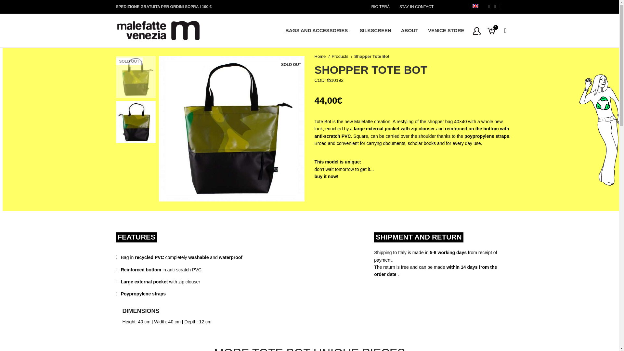 The image size is (624, 351). I want to click on Shopping cart, so click(491, 31).